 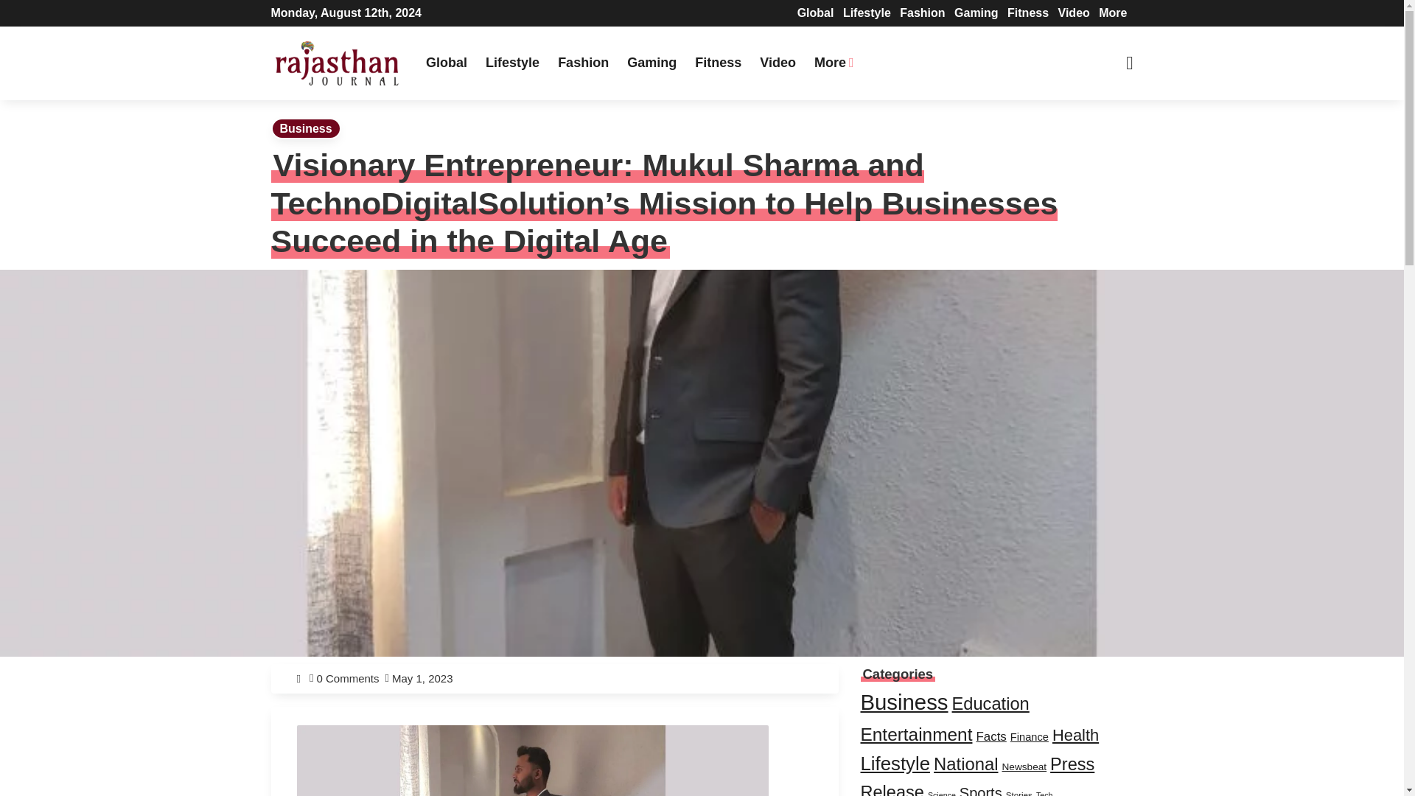 I want to click on Fitness, so click(x=718, y=62).